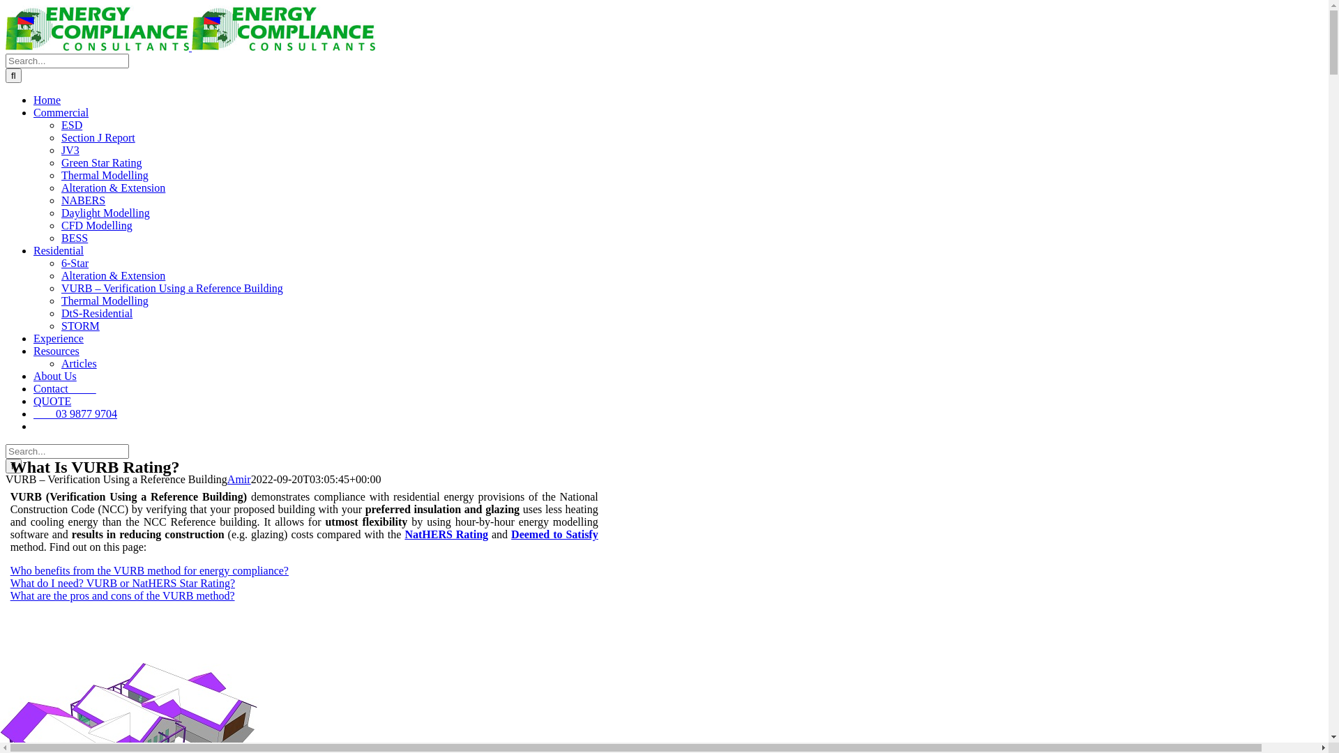  I want to click on BESS, so click(75, 238).